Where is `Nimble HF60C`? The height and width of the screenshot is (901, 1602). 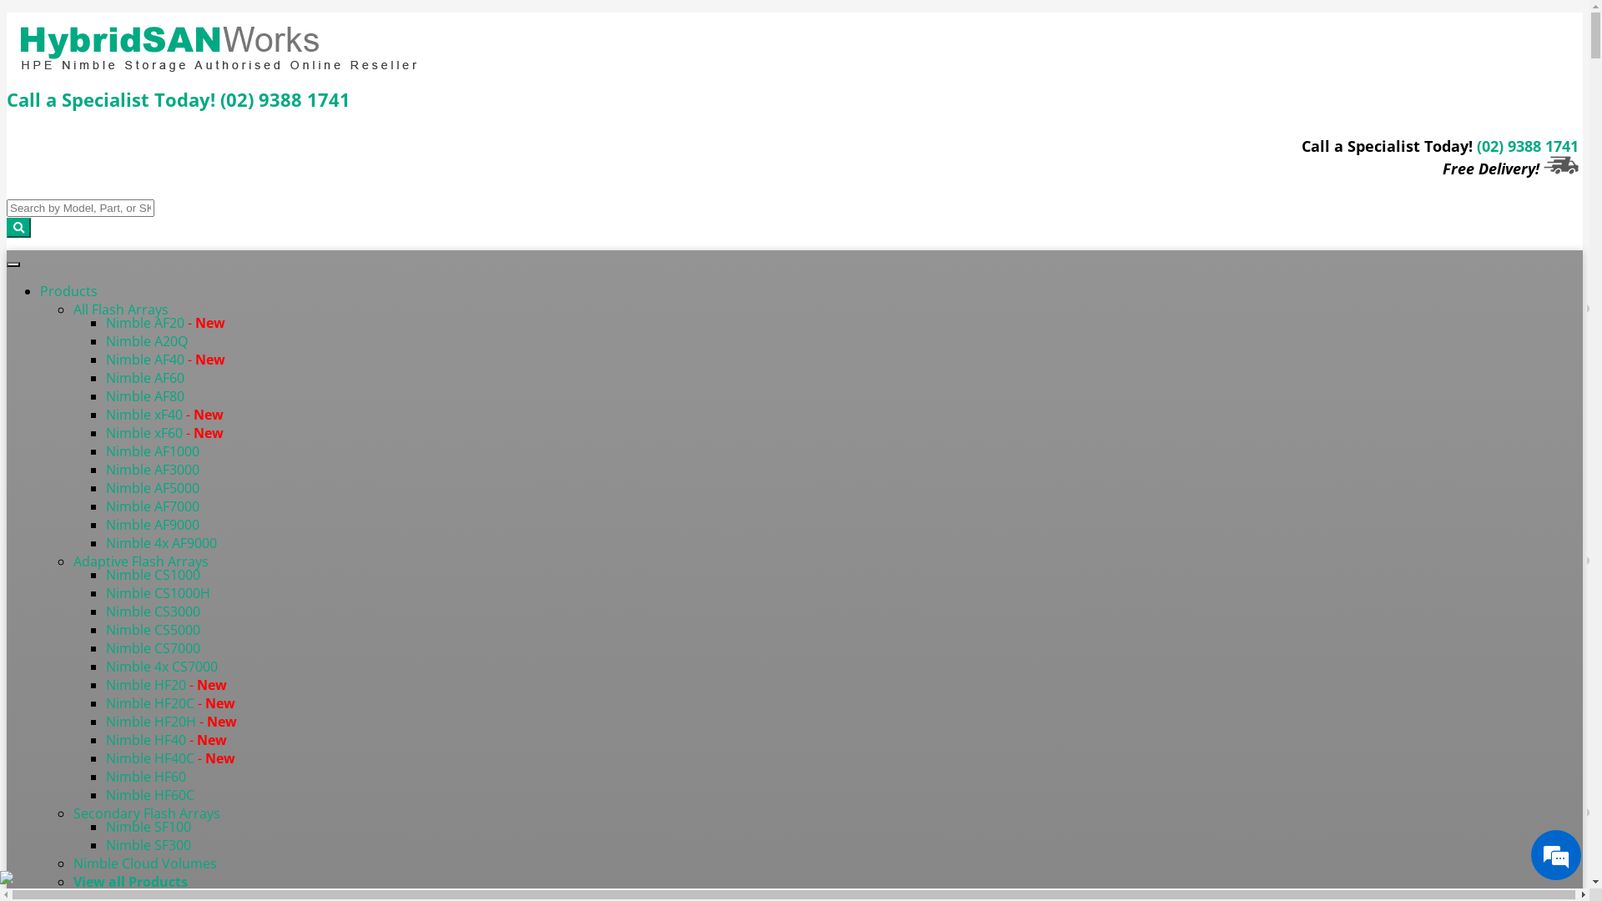
Nimble HF60C is located at coordinates (150, 795).